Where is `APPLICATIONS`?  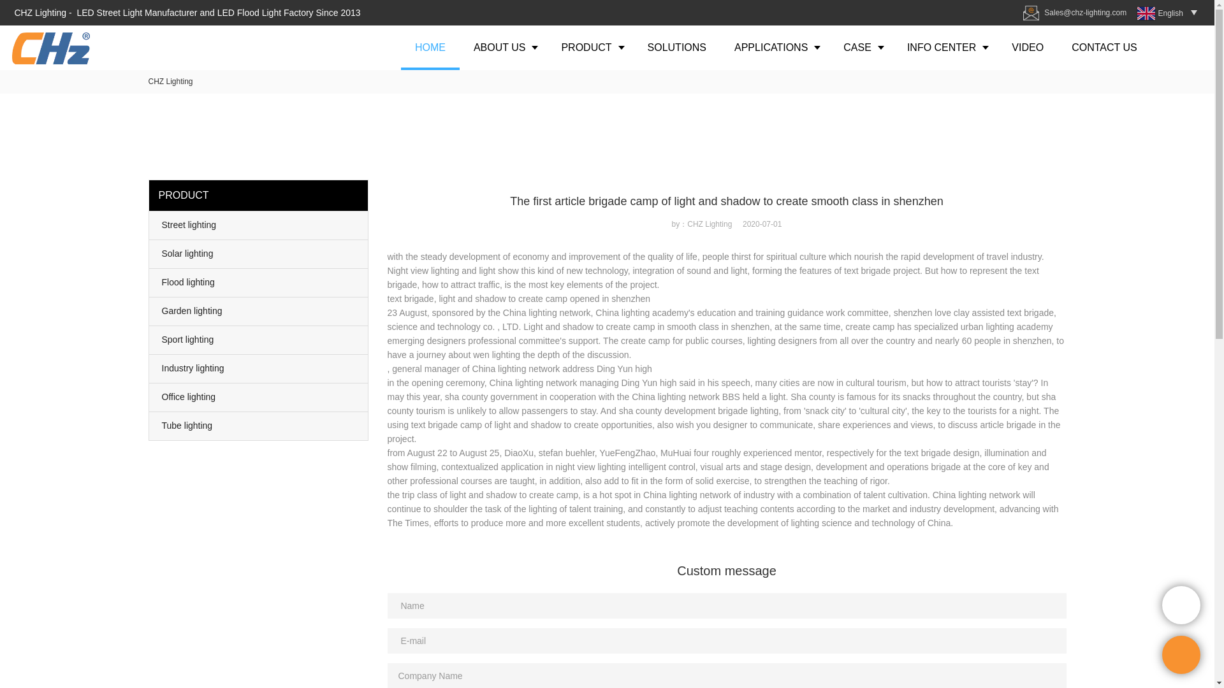
APPLICATIONS is located at coordinates (775, 47).